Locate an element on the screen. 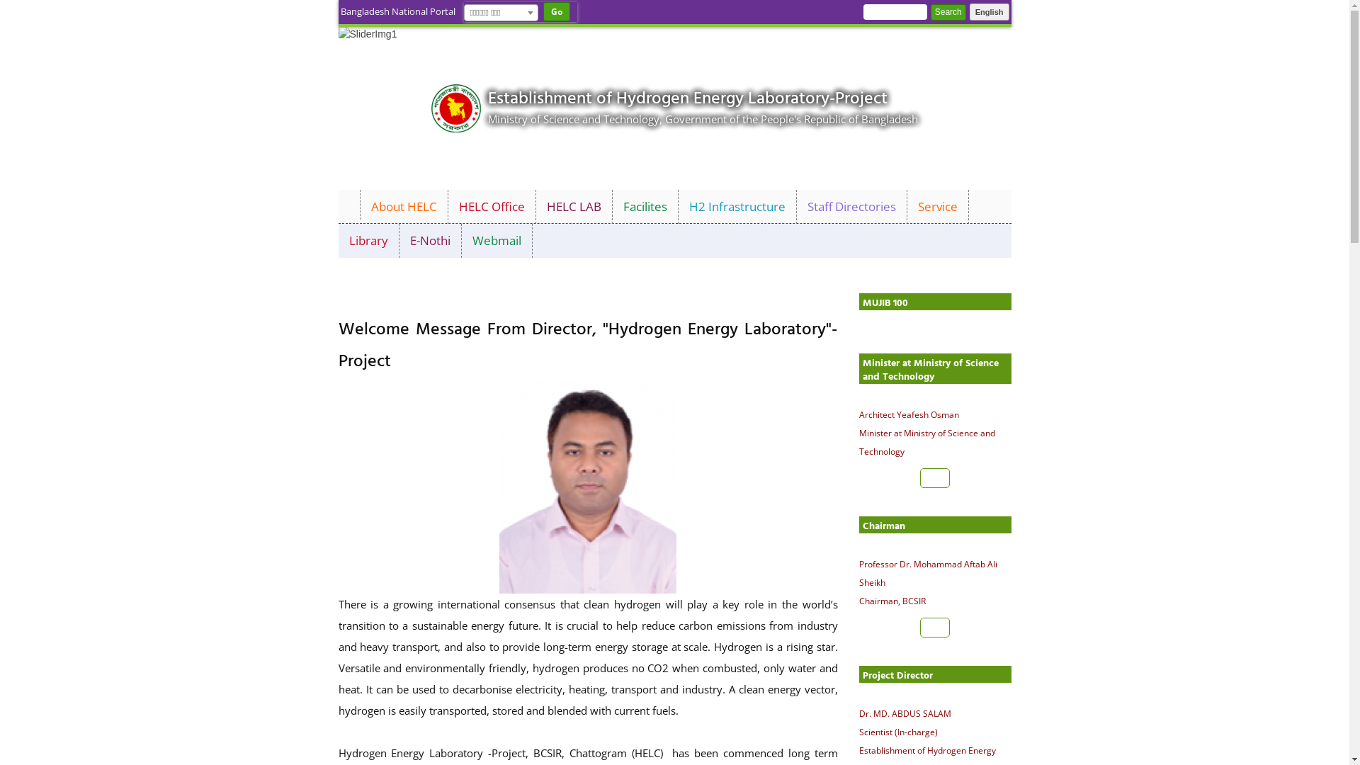  Staff Directories is located at coordinates (851, 207).